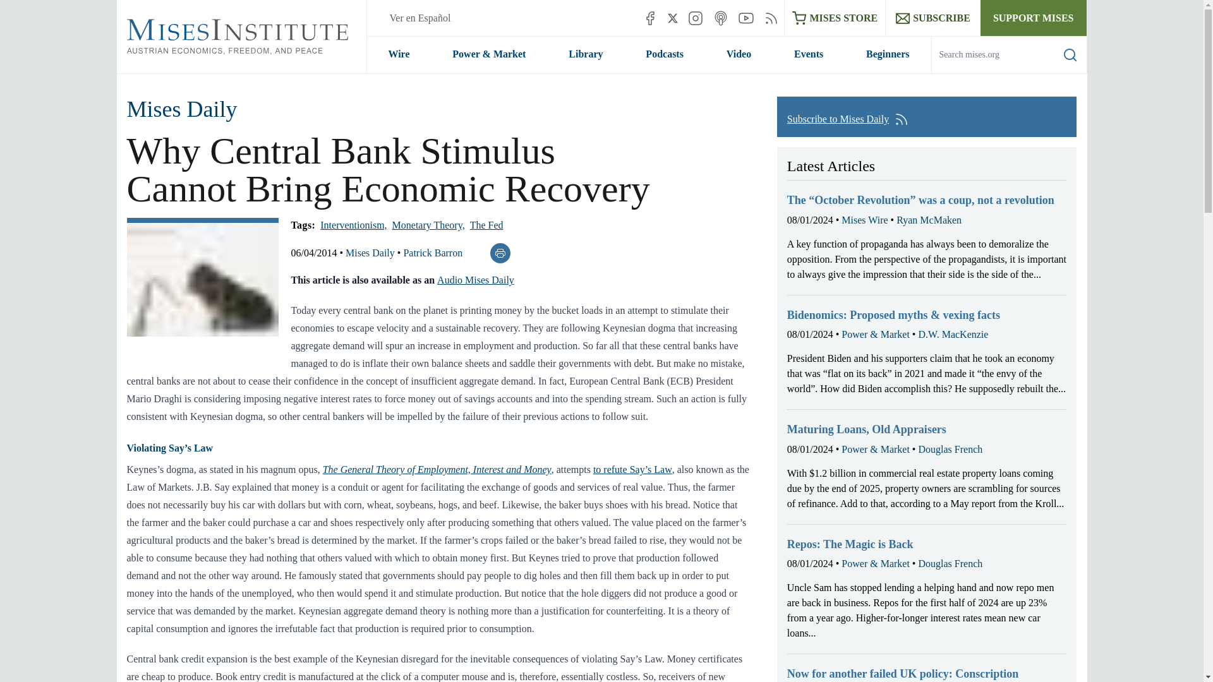 This screenshot has height=682, width=1213. I want to click on Podcasts, so click(665, 54).